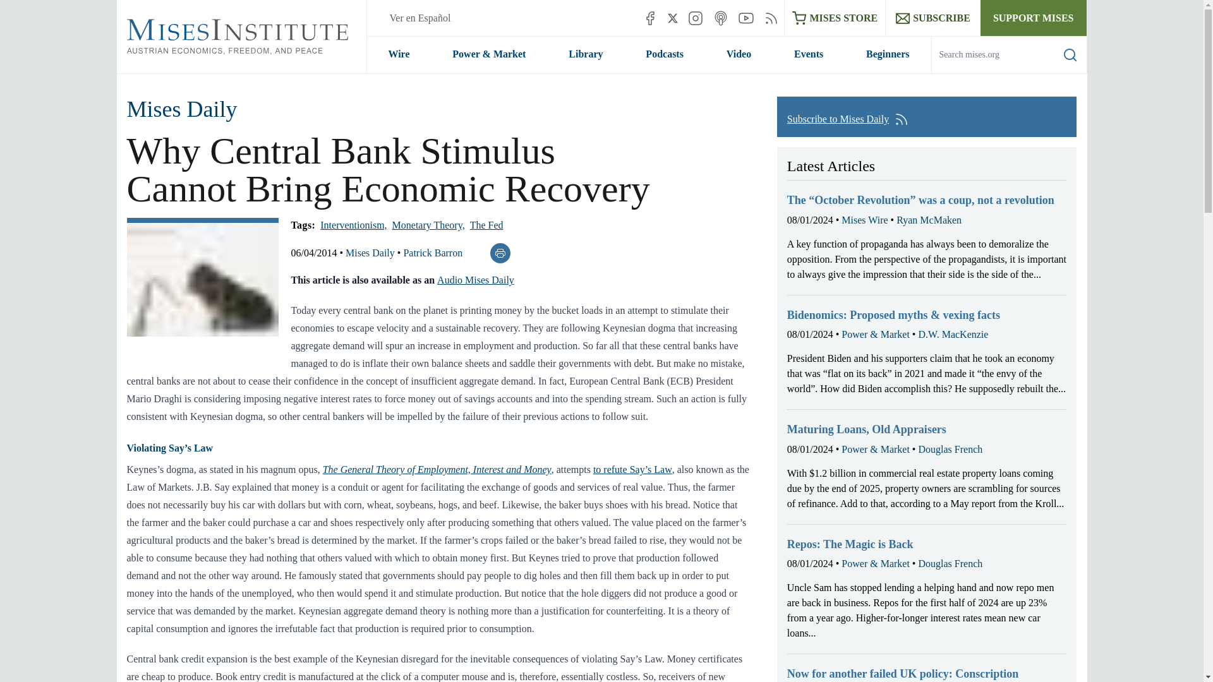 This screenshot has height=682, width=1213. I want to click on Podcasts, so click(665, 54).